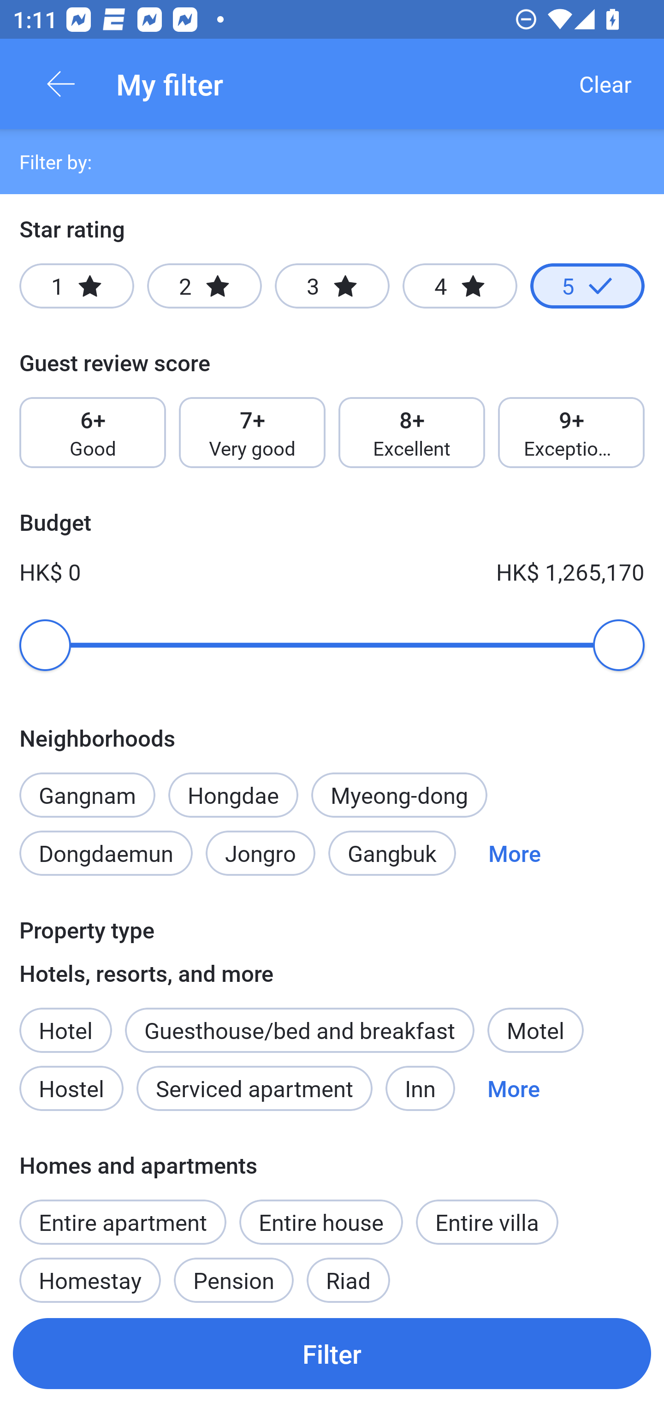 Image resolution: width=664 pixels, height=1402 pixels. I want to click on Entire house, so click(321, 1221).